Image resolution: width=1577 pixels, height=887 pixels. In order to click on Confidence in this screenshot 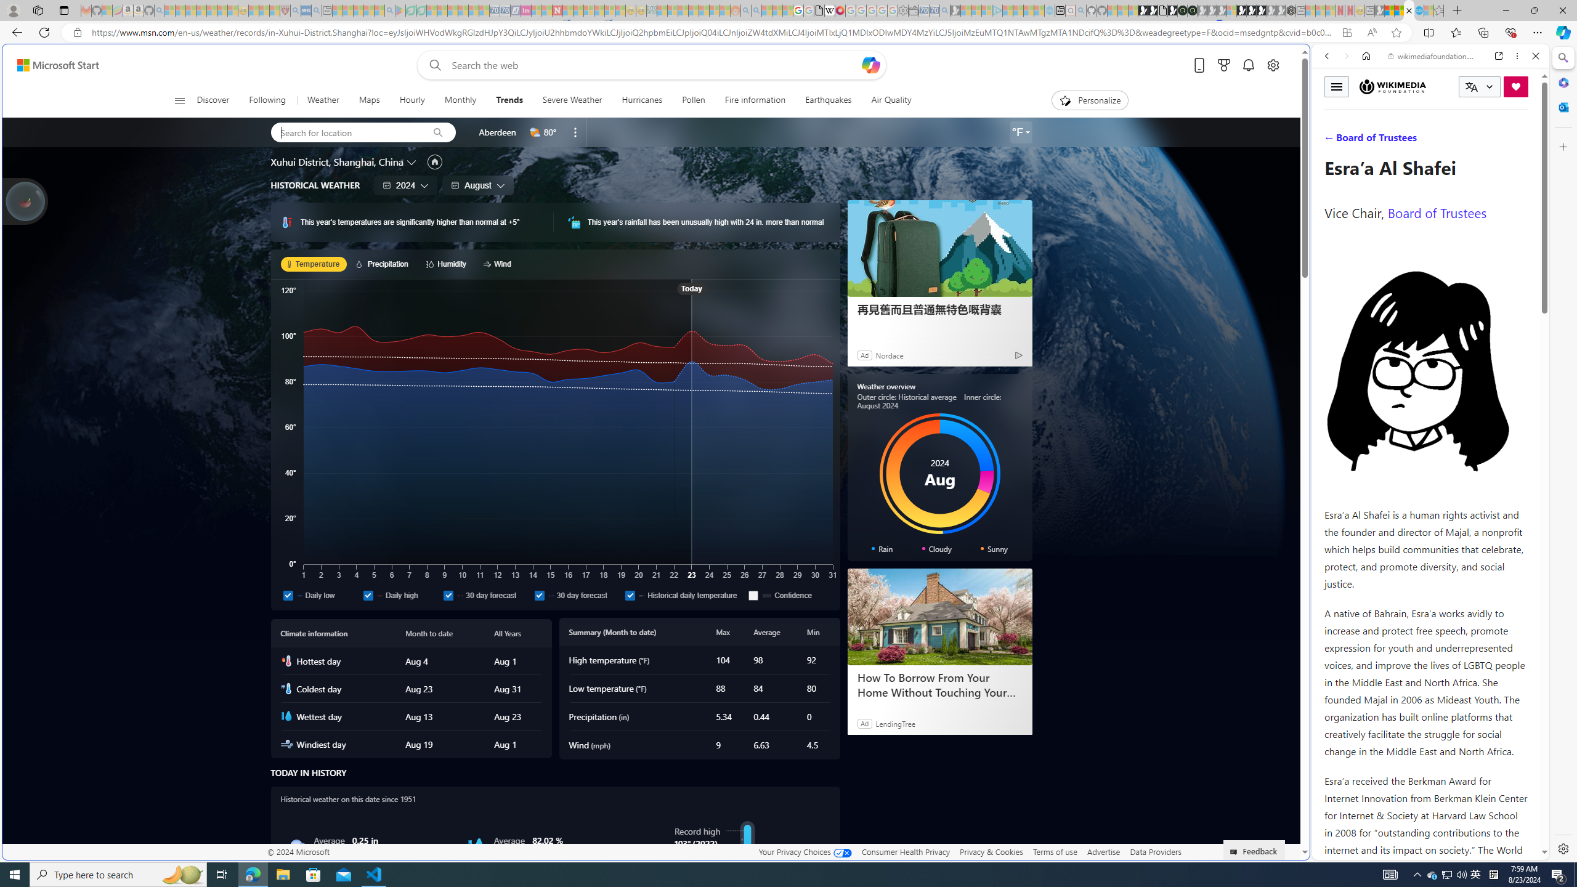, I will do `click(788, 595)`.